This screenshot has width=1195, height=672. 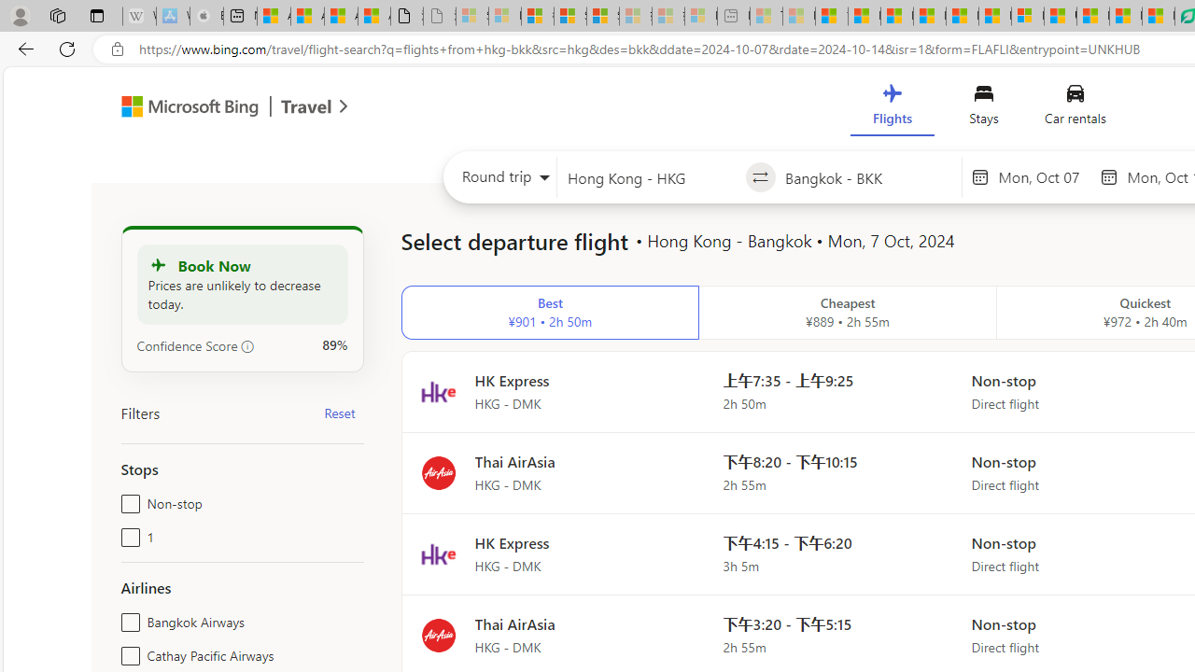 What do you see at coordinates (651, 177) in the screenshot?
I see `Leaving from?` at bounding box center [651, 177].